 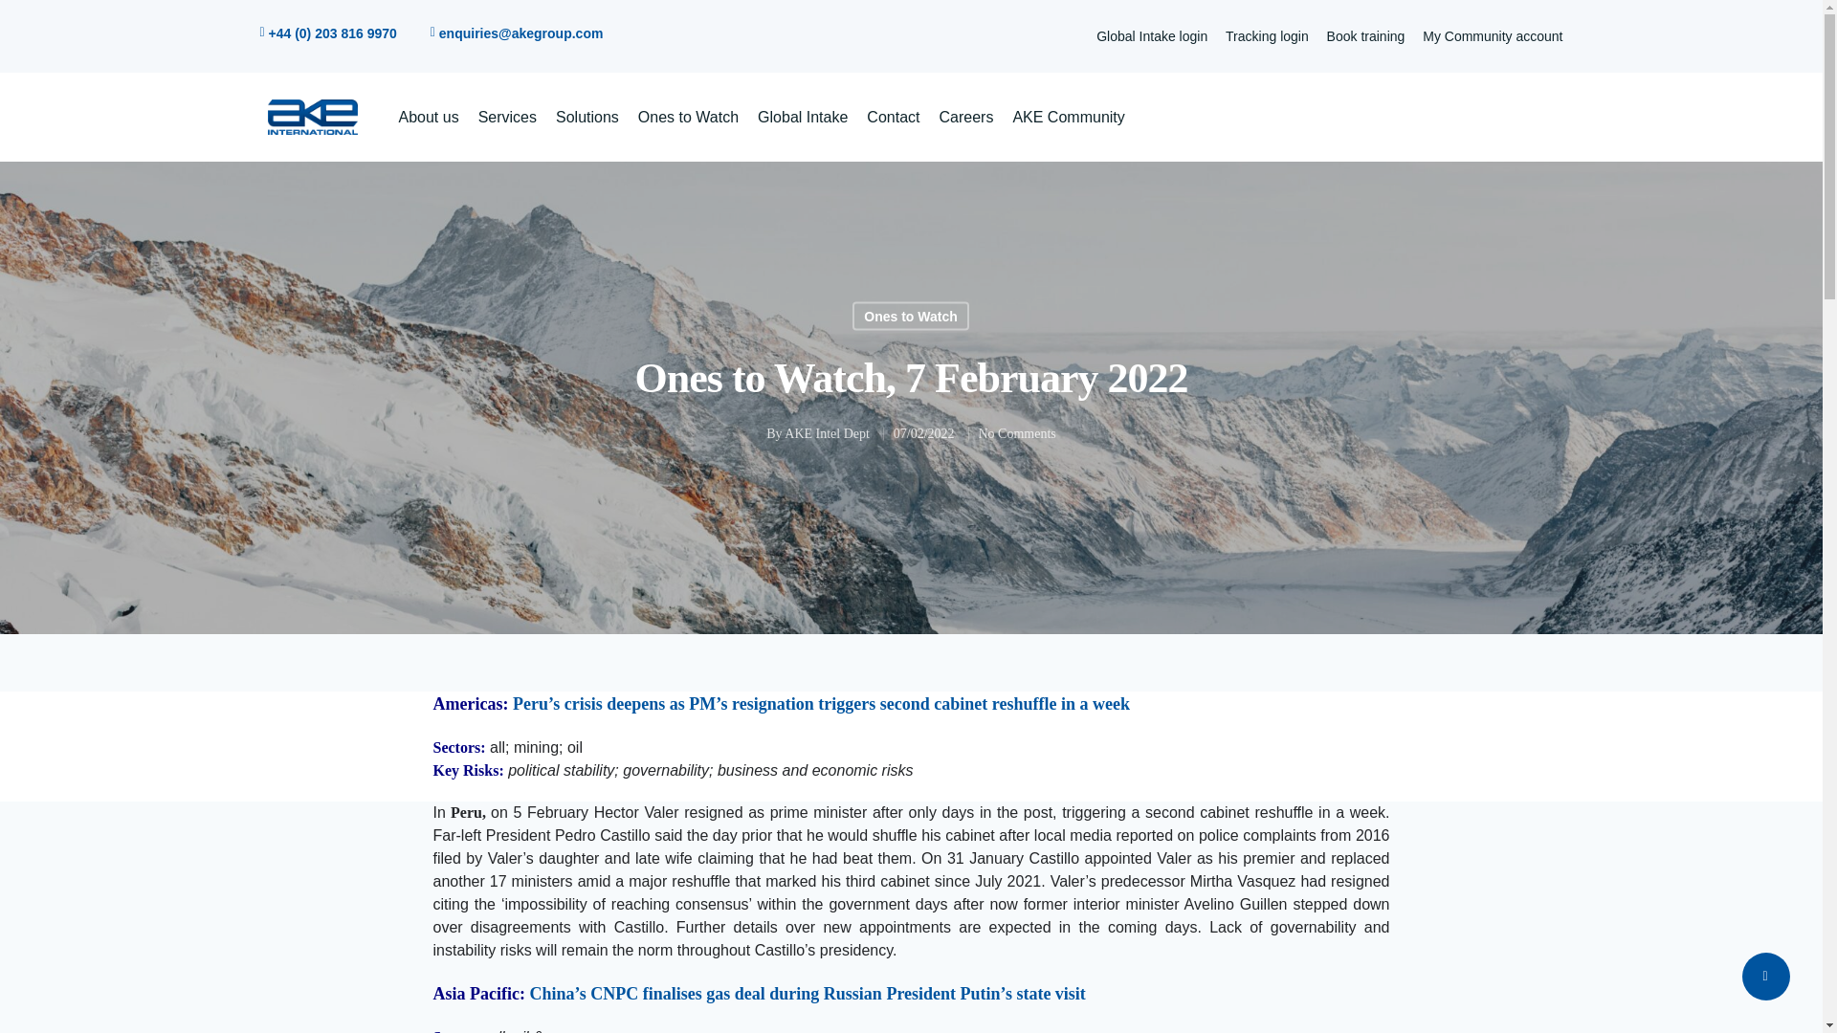 I want to click on Tracking login, so click(x=1267, y=36).